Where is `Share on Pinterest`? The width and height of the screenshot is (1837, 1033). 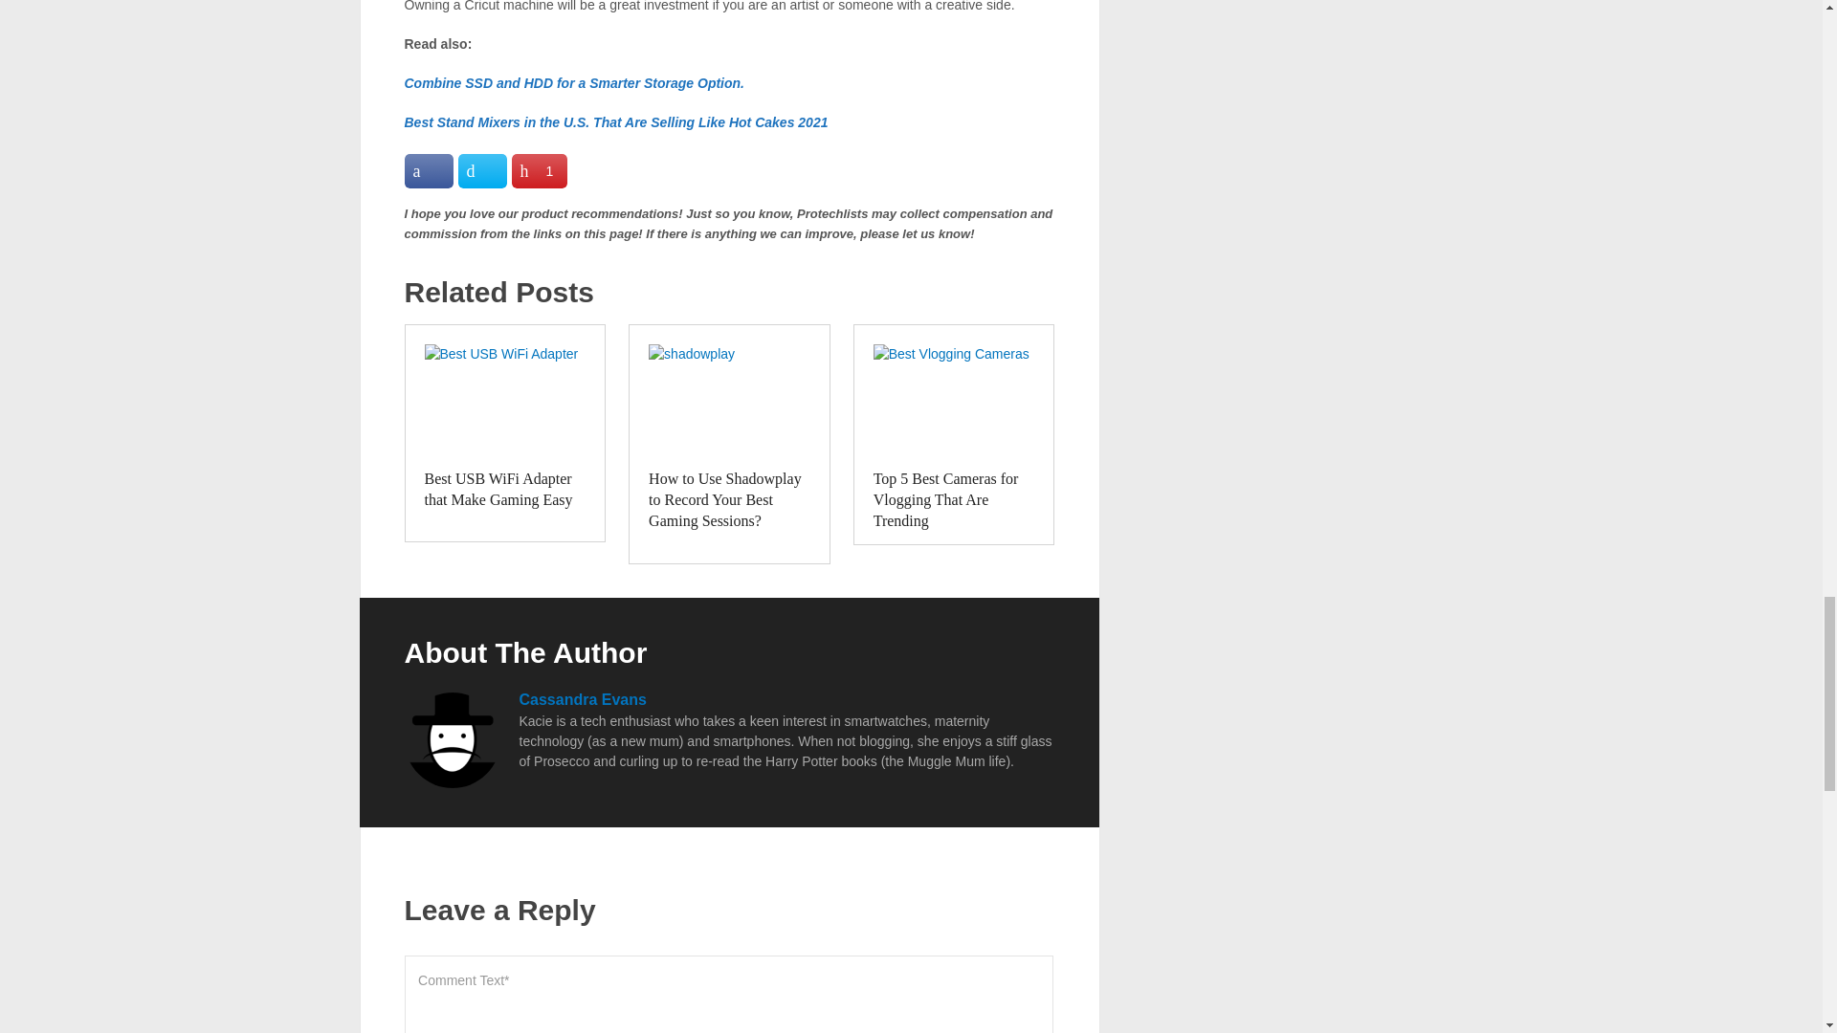
Share on Pinterest is located at coordinates (539, 170).